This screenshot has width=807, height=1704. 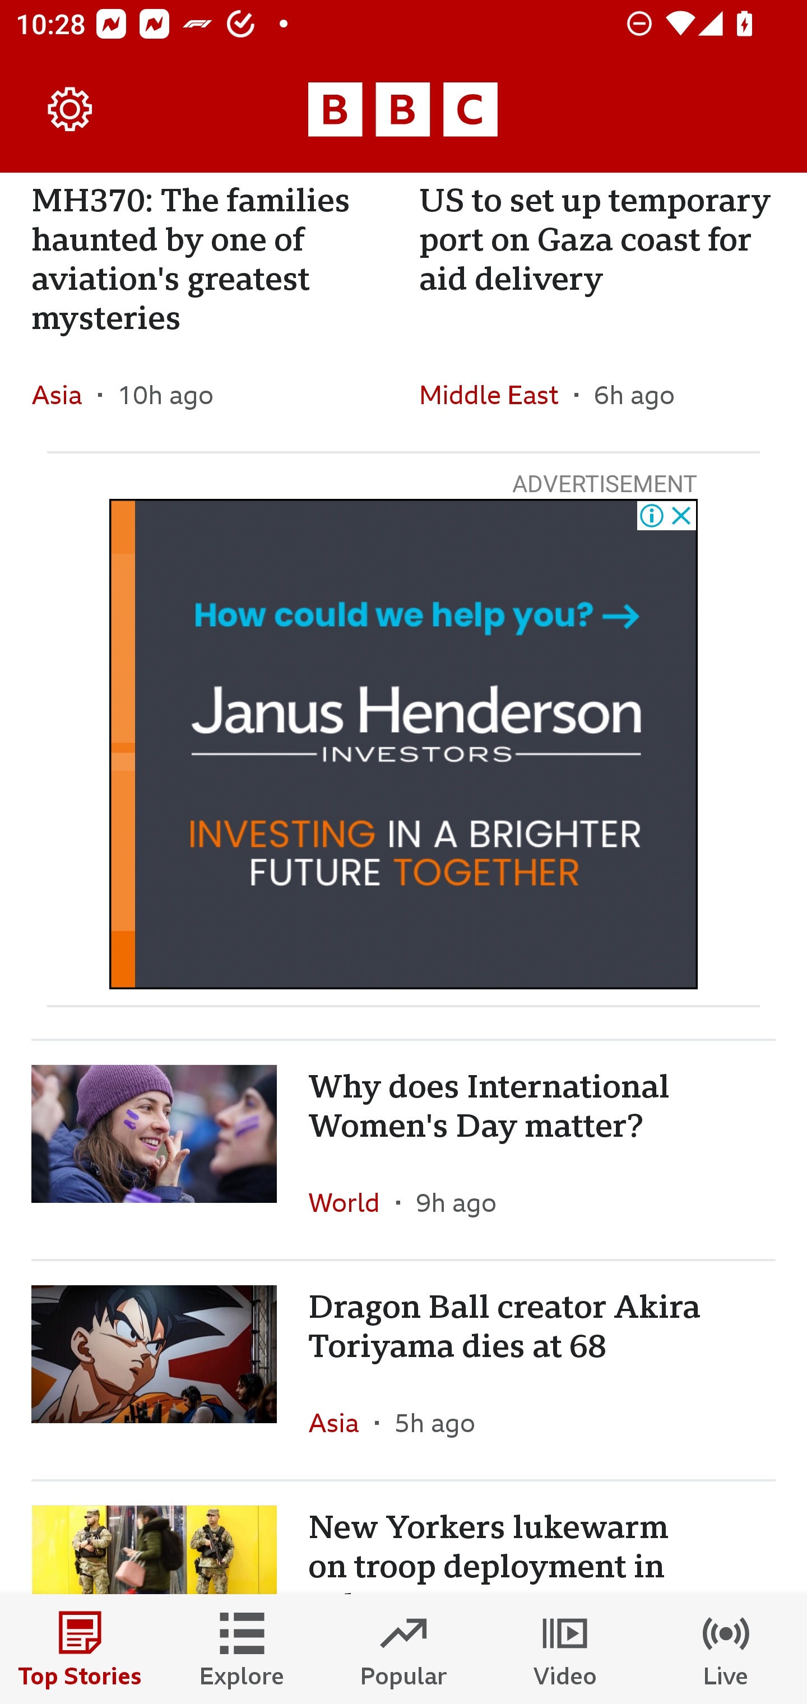 I want to click on New Yorkers lukewarm on troop deployment in subway, so click(x=403, y=1538).